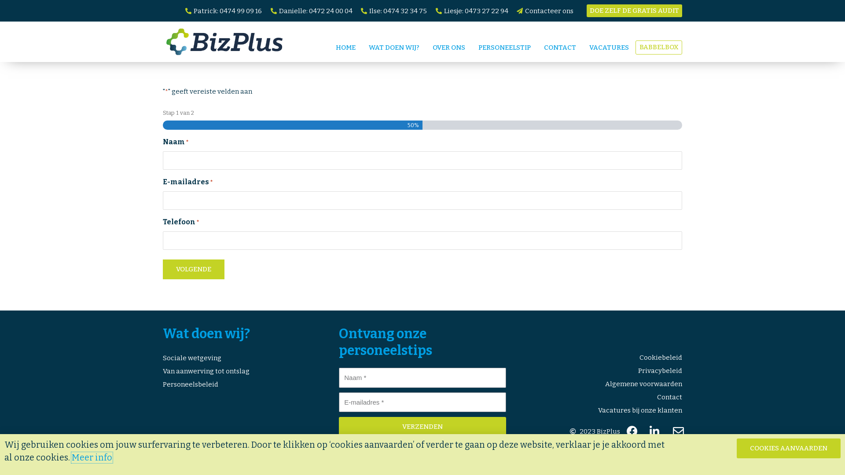 The image size is (845, 475). I want to click on Vacatures bij onze klanten, so click(599, 410).